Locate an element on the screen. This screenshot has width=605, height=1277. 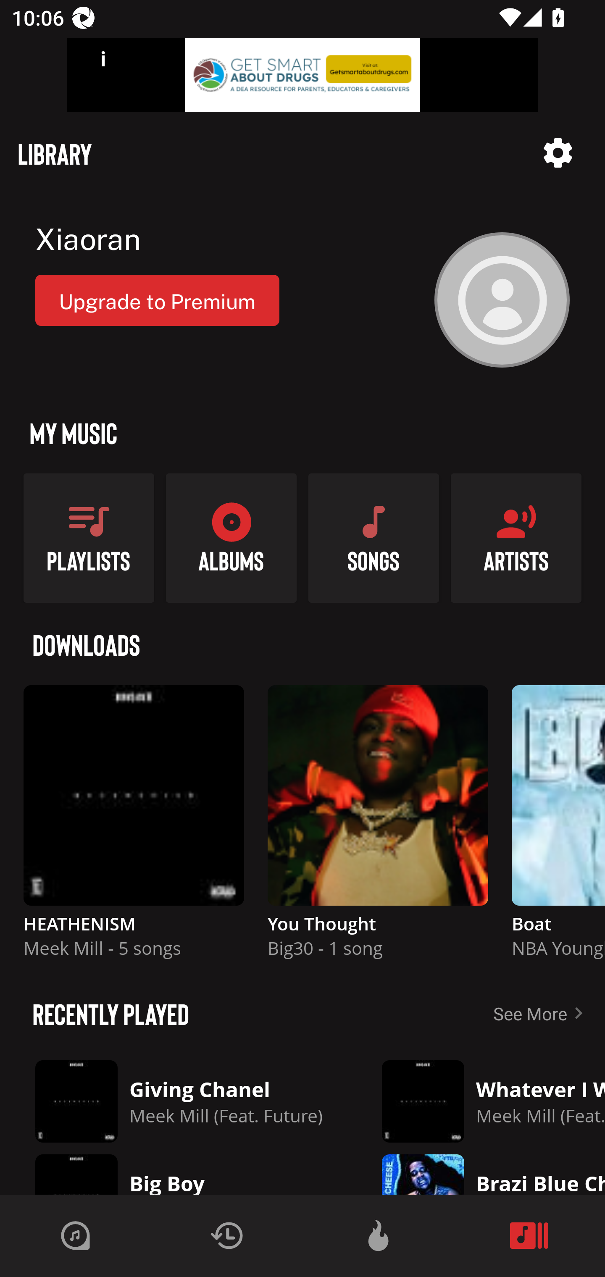
Albums is located at coordinates (231, 538).